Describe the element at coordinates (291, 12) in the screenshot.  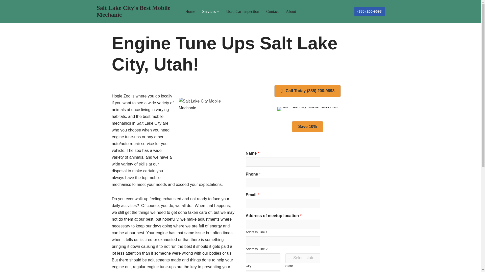
I see `About` at that location.